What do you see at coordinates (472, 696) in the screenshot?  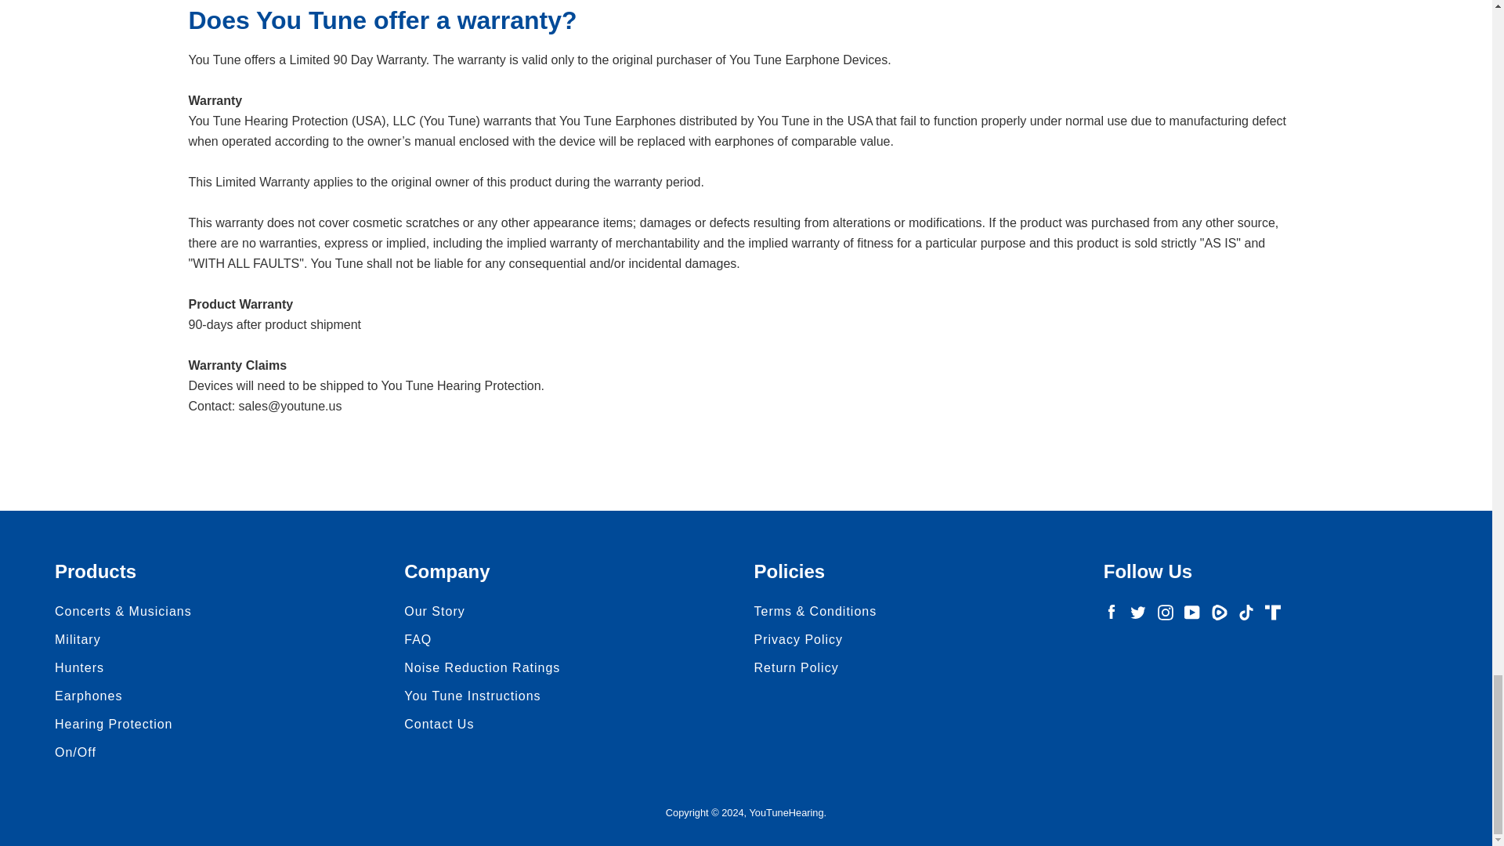 I see `You Tune Instructions` at bounding box center [472, 696].